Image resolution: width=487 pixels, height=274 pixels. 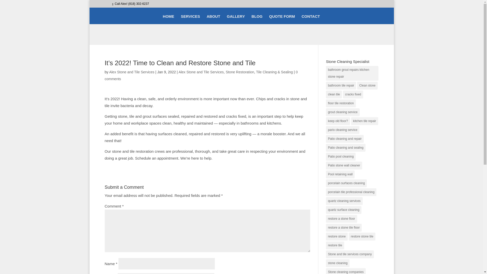 I want to click on restore tile, so click(x=335, y=245).